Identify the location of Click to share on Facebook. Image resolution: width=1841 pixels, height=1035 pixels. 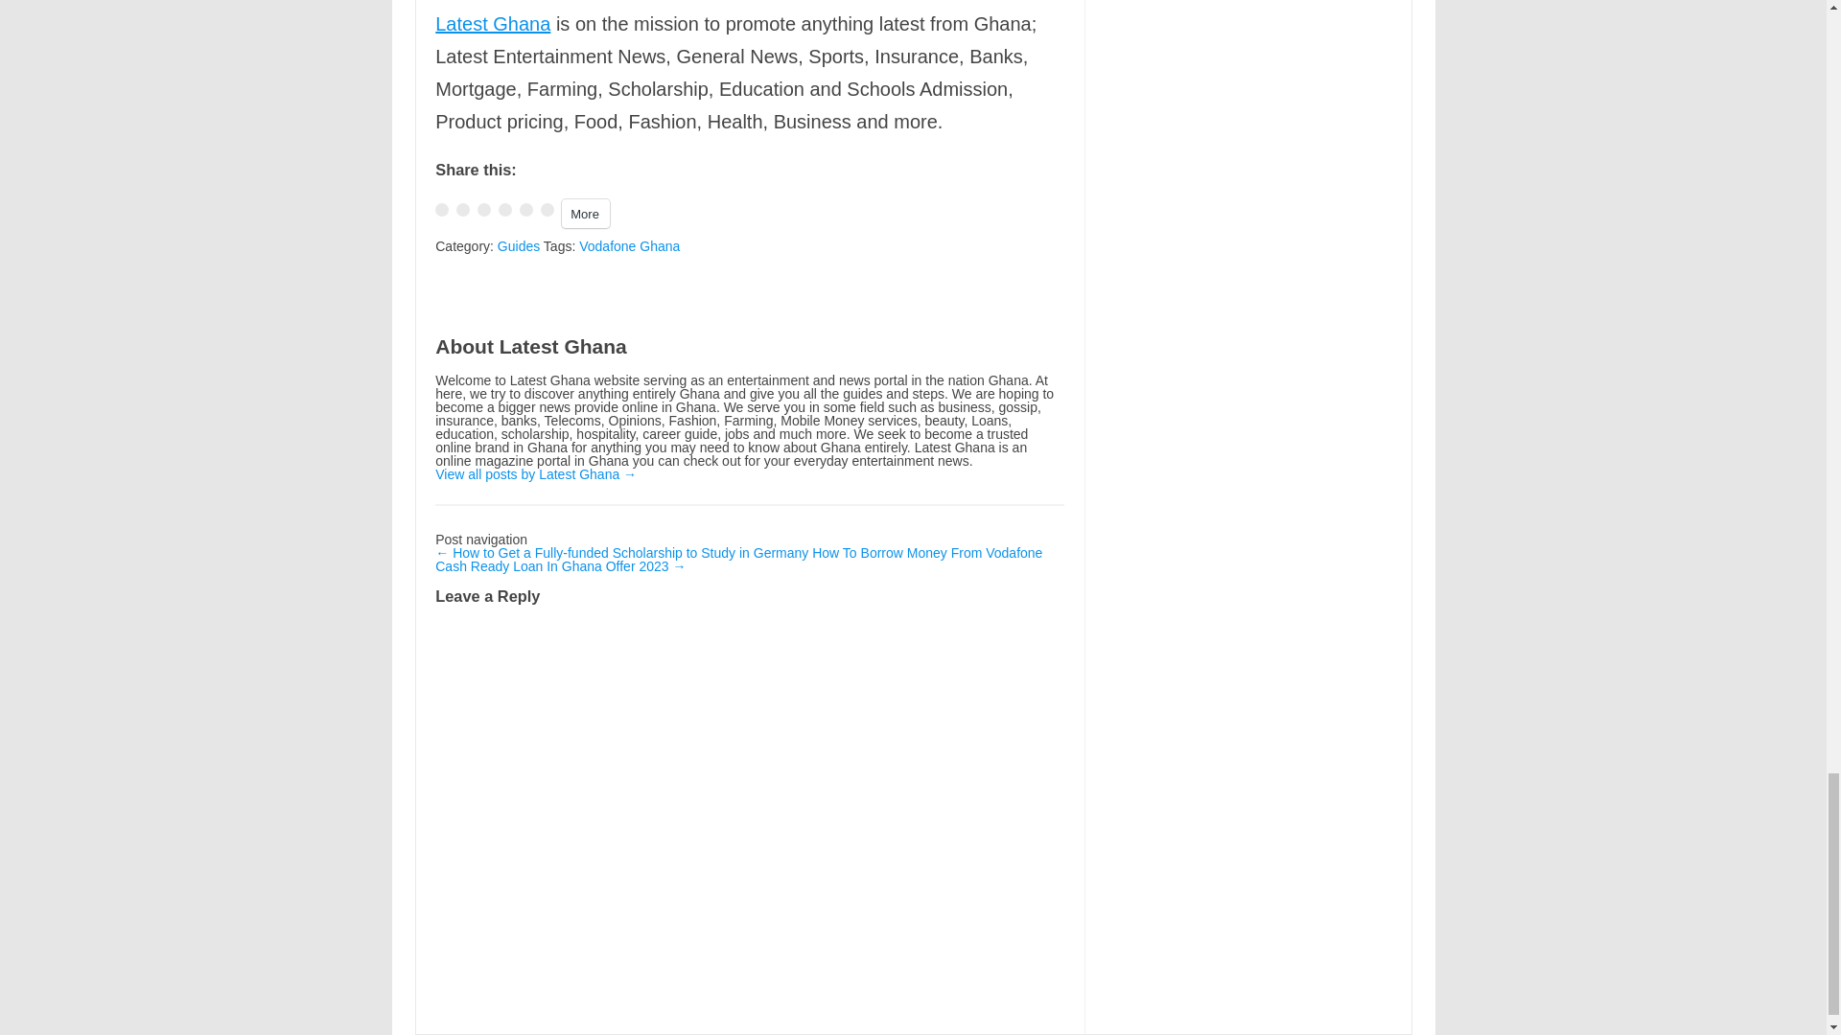
(441, 209).